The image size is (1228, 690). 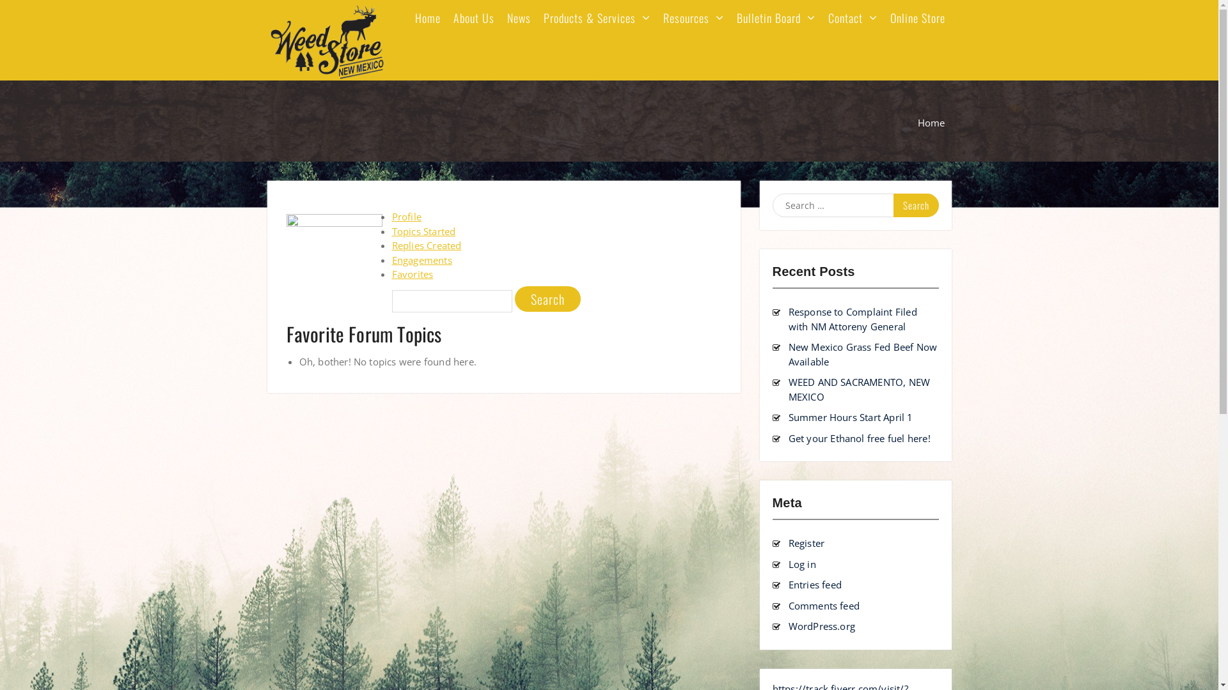 I want to click on Search, so click(x=547, y=299).